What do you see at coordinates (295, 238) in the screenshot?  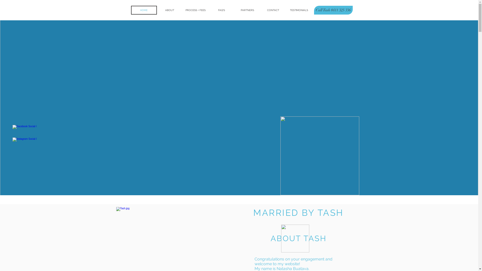 I see `Shape-1-copy-2.png` at bounding box center [295, 238].